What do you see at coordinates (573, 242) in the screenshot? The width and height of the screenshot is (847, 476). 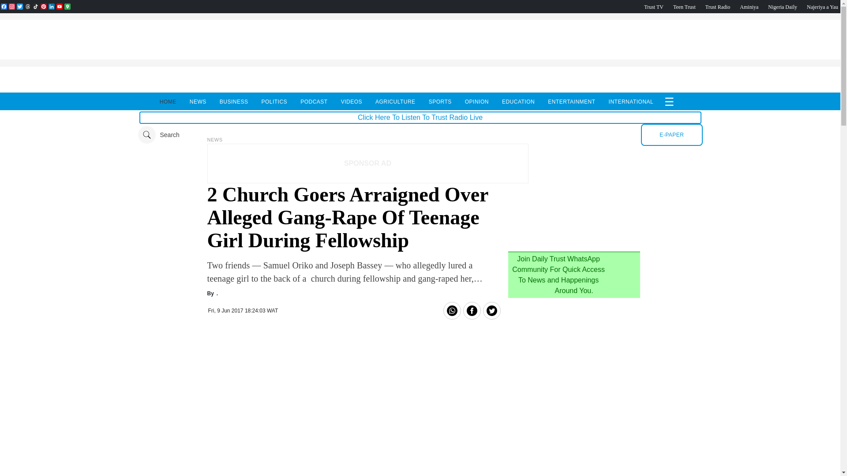 I see `Mitsubishi` at bounding box center [573, 242].